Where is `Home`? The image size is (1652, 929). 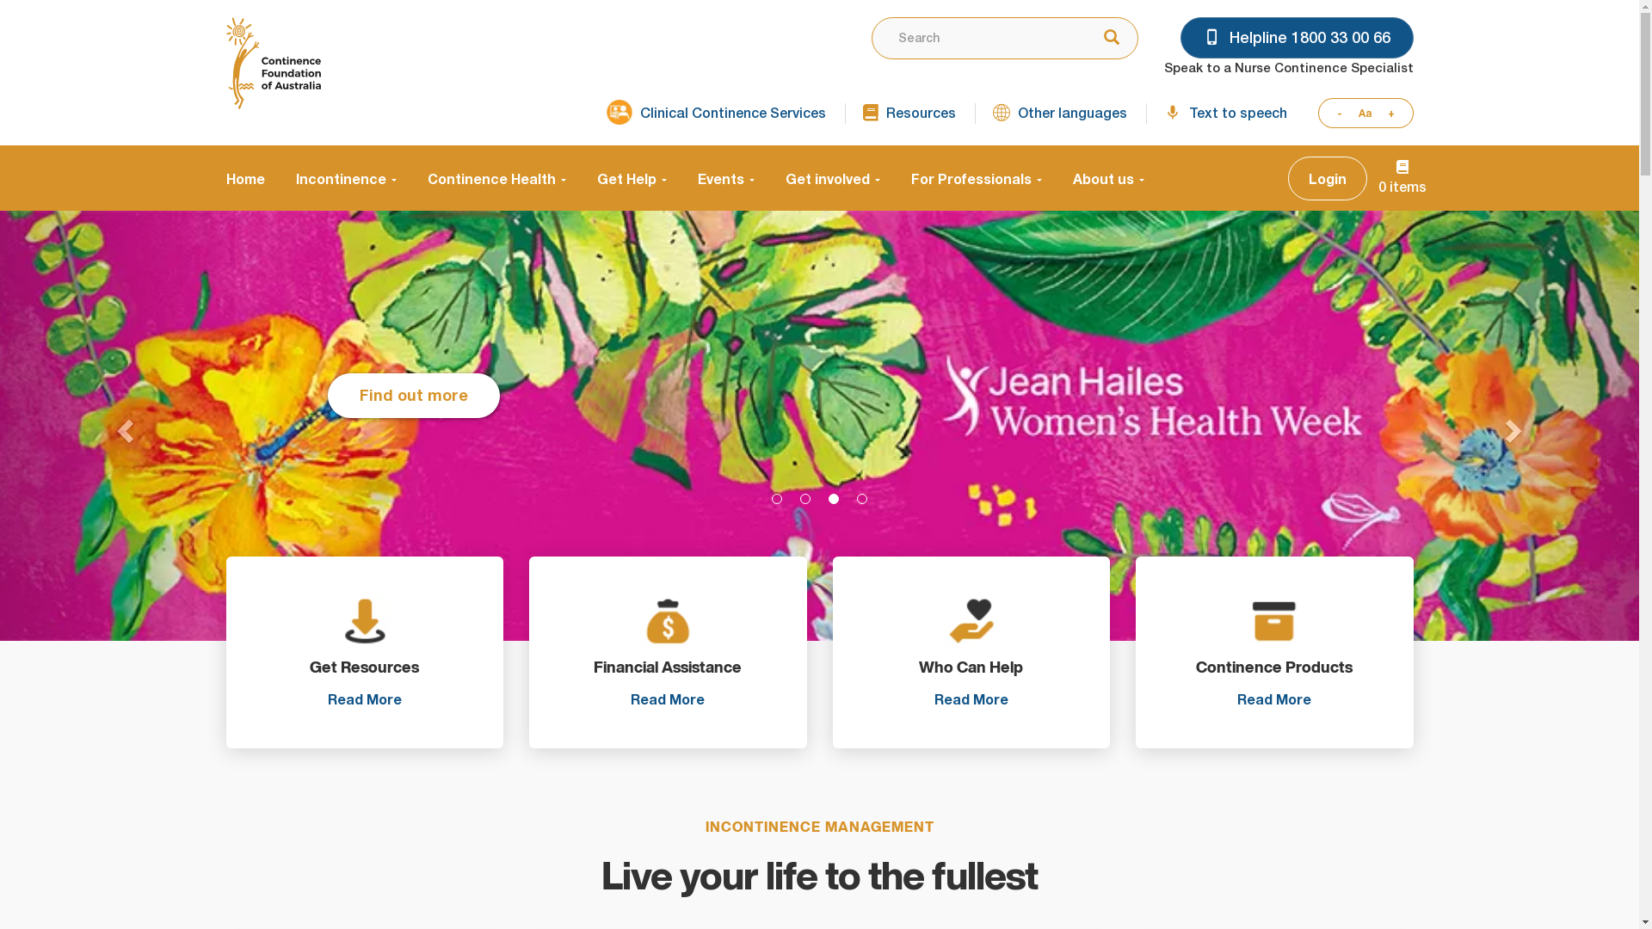
Home is located at coordinates (273, 64).